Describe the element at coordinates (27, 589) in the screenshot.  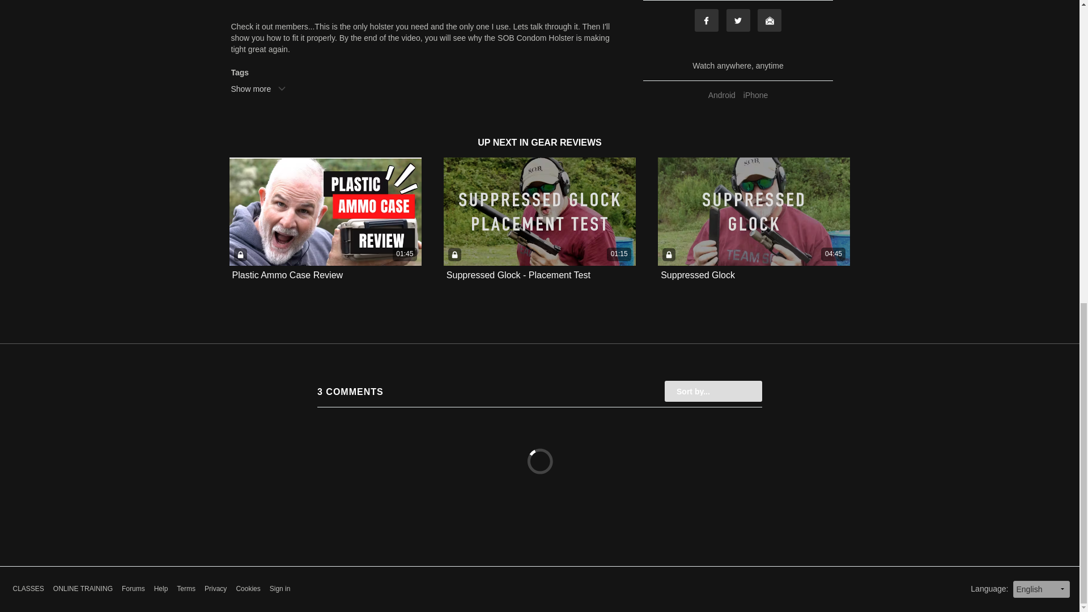
I see `CLASSES` at that location.